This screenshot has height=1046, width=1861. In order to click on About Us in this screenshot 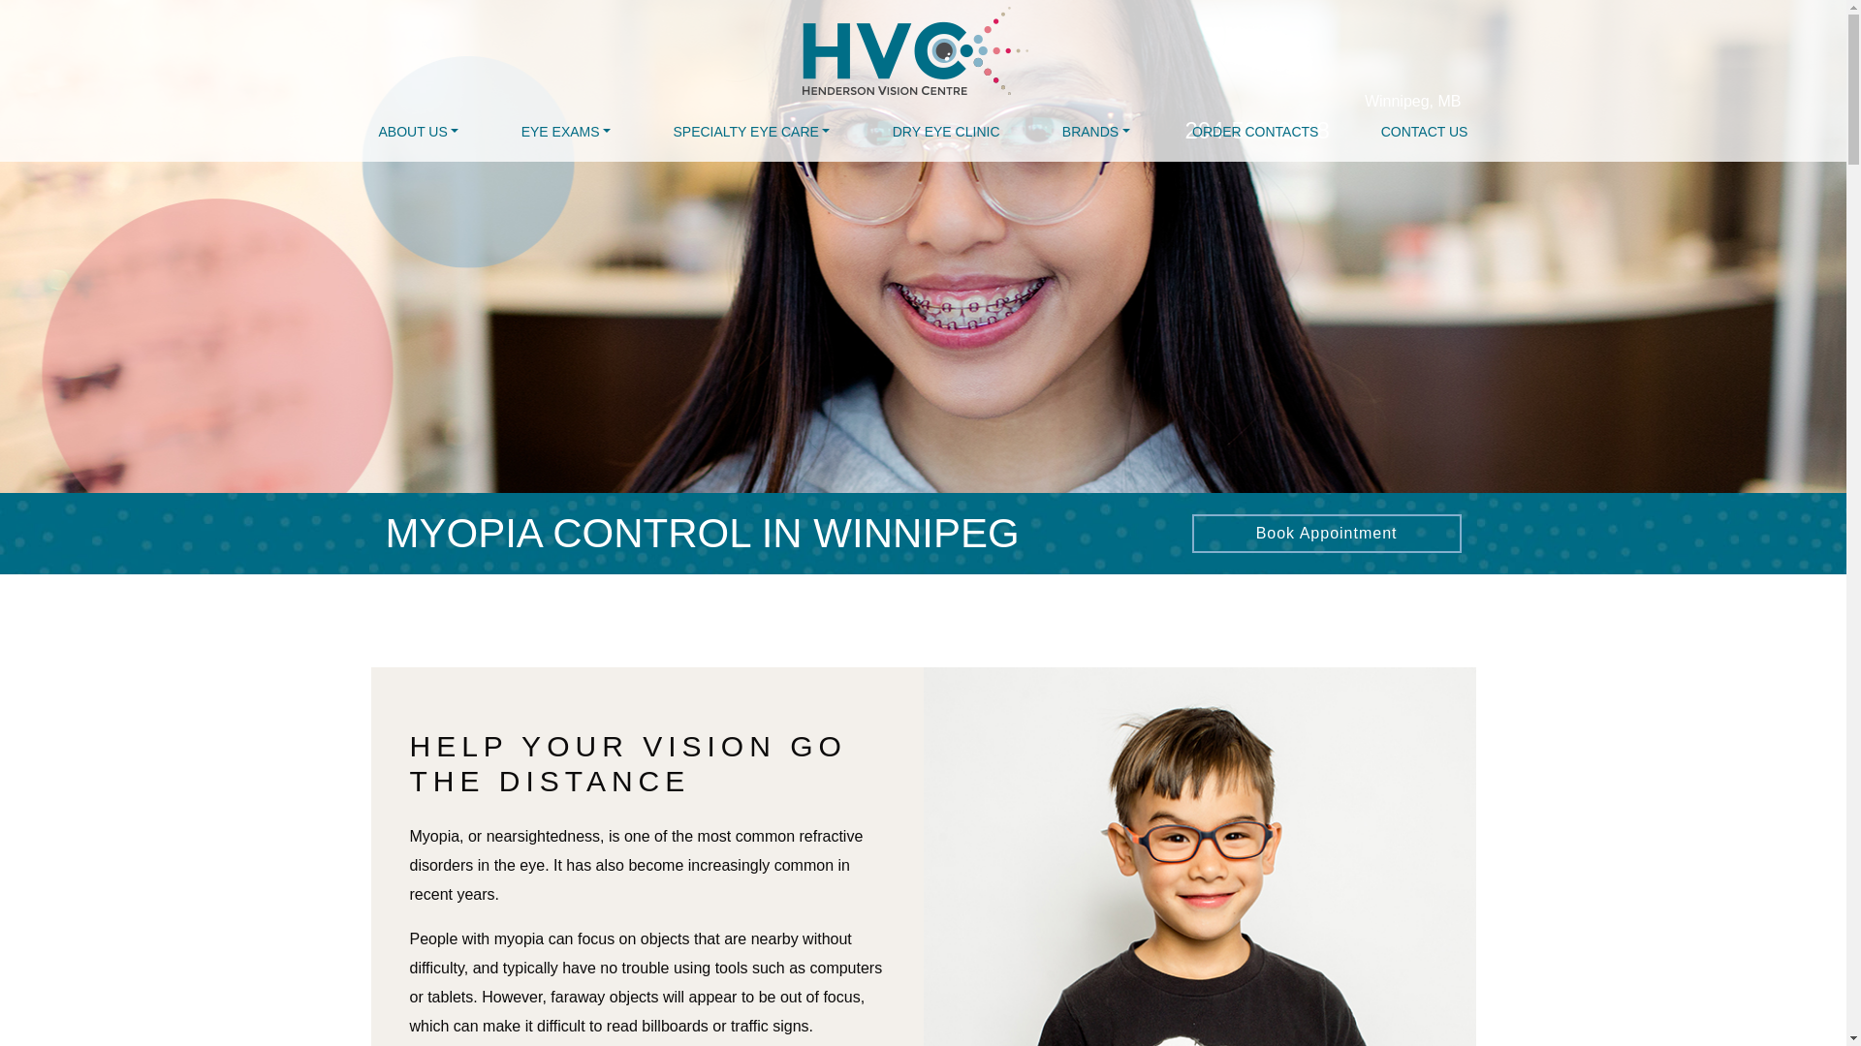, I will do `click(419, 132)`.